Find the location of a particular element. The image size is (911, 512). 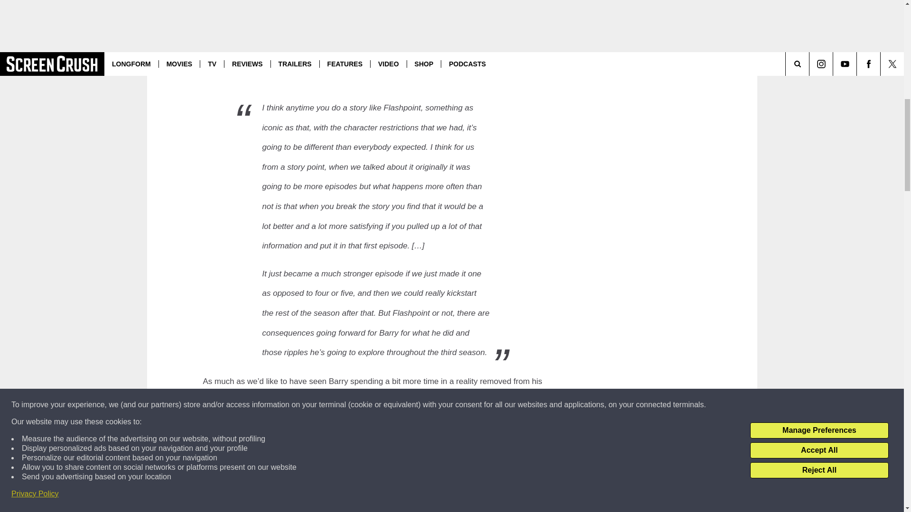

Wonder Woman is located at coordinates (384, 40).